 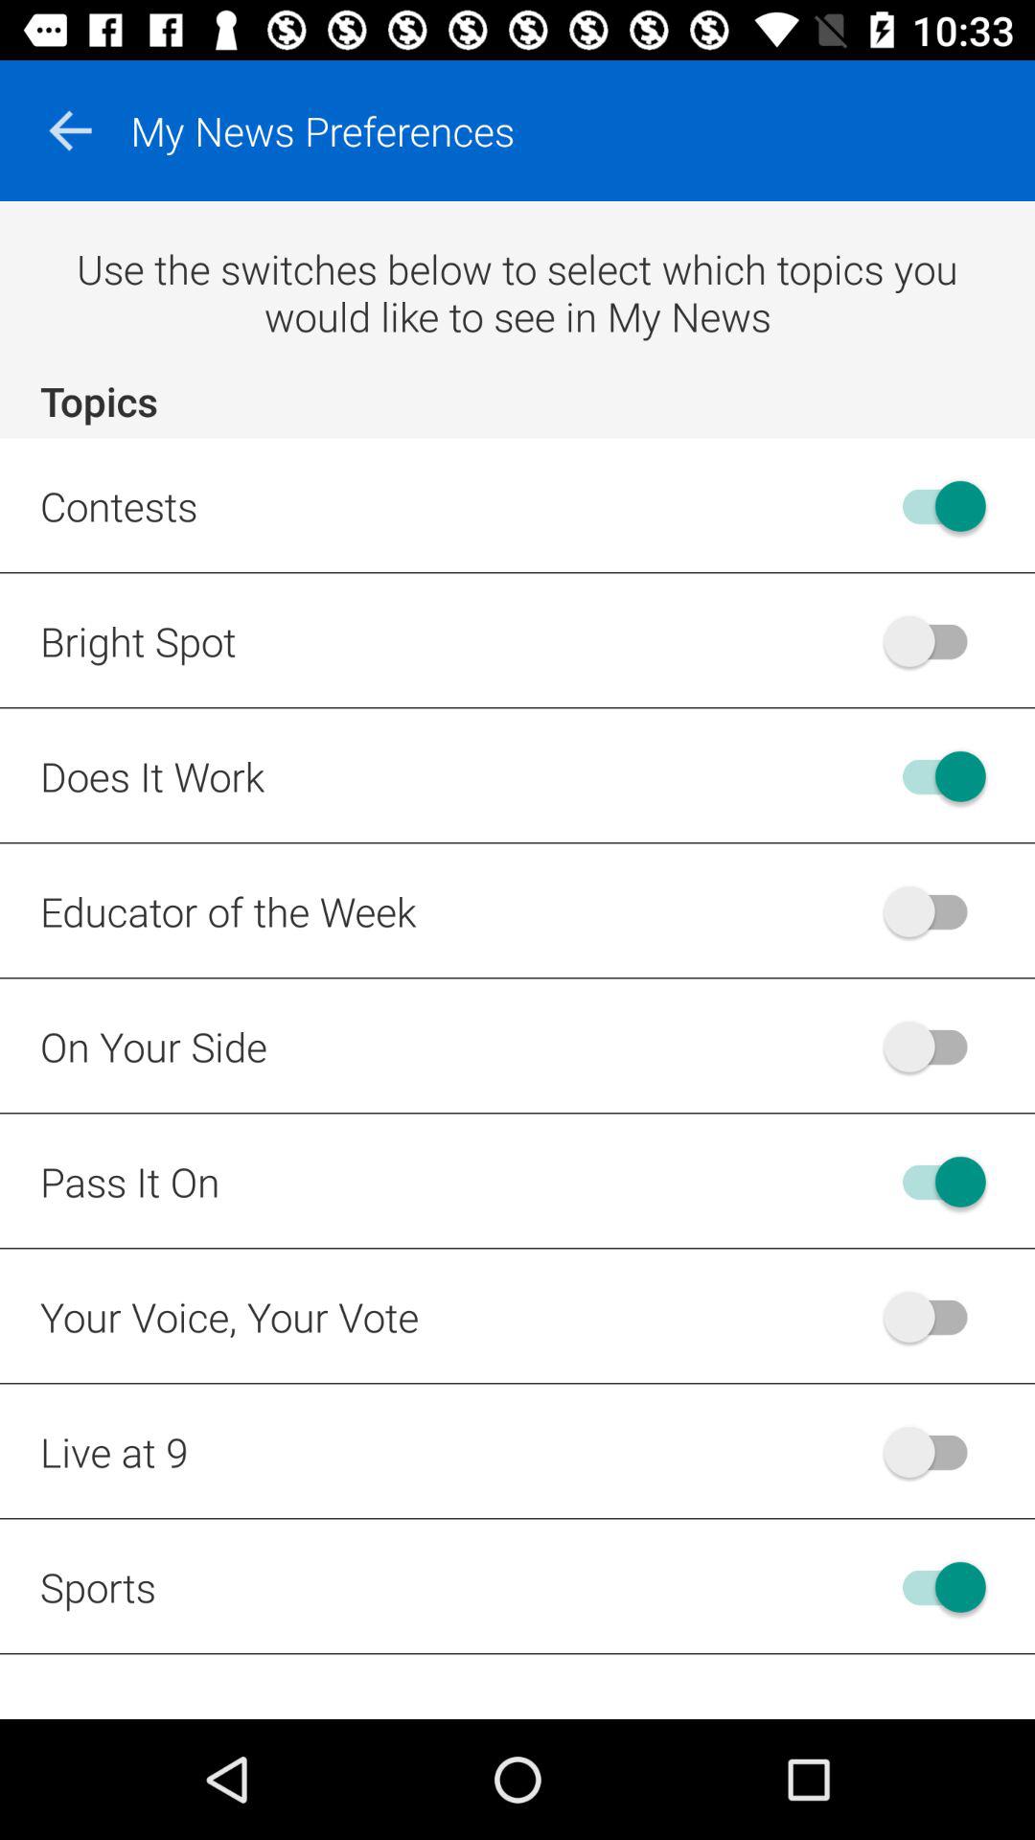 I want to click on back to my news preferences, so click(x=70, y=130).